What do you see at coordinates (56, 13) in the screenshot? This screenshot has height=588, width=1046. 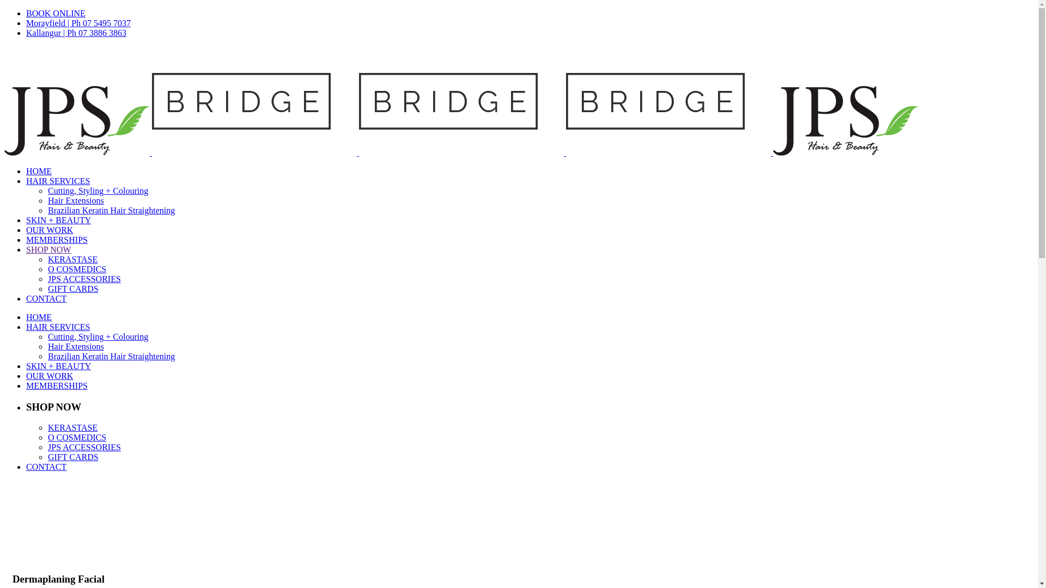 I see `BOOK ONLINE` at bounding box center [56, 13].